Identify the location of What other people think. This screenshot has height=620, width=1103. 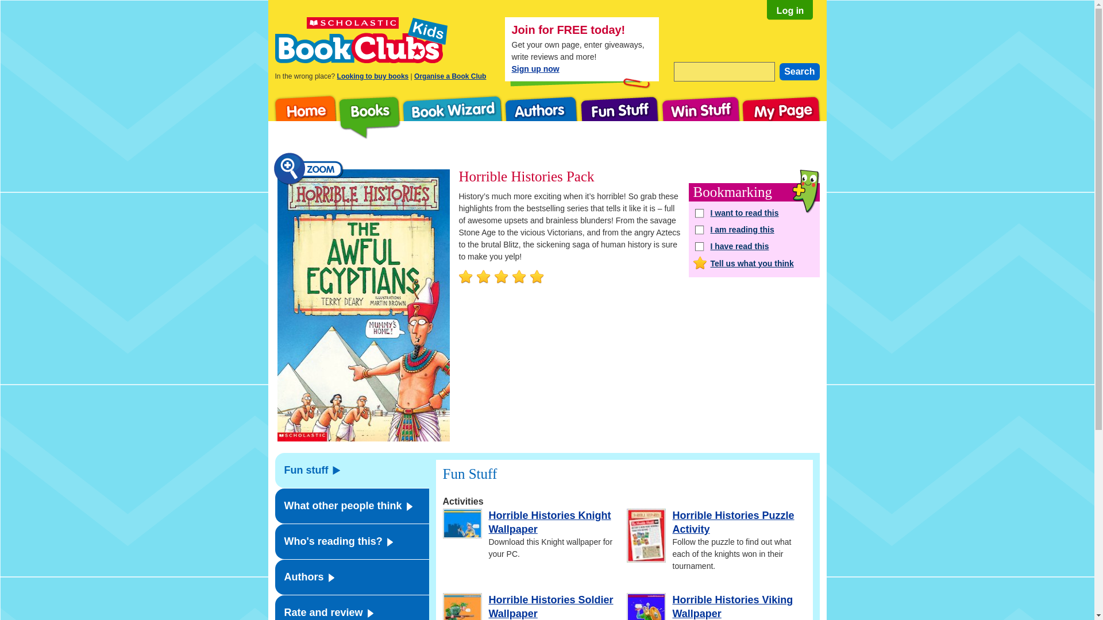
(352, 506).